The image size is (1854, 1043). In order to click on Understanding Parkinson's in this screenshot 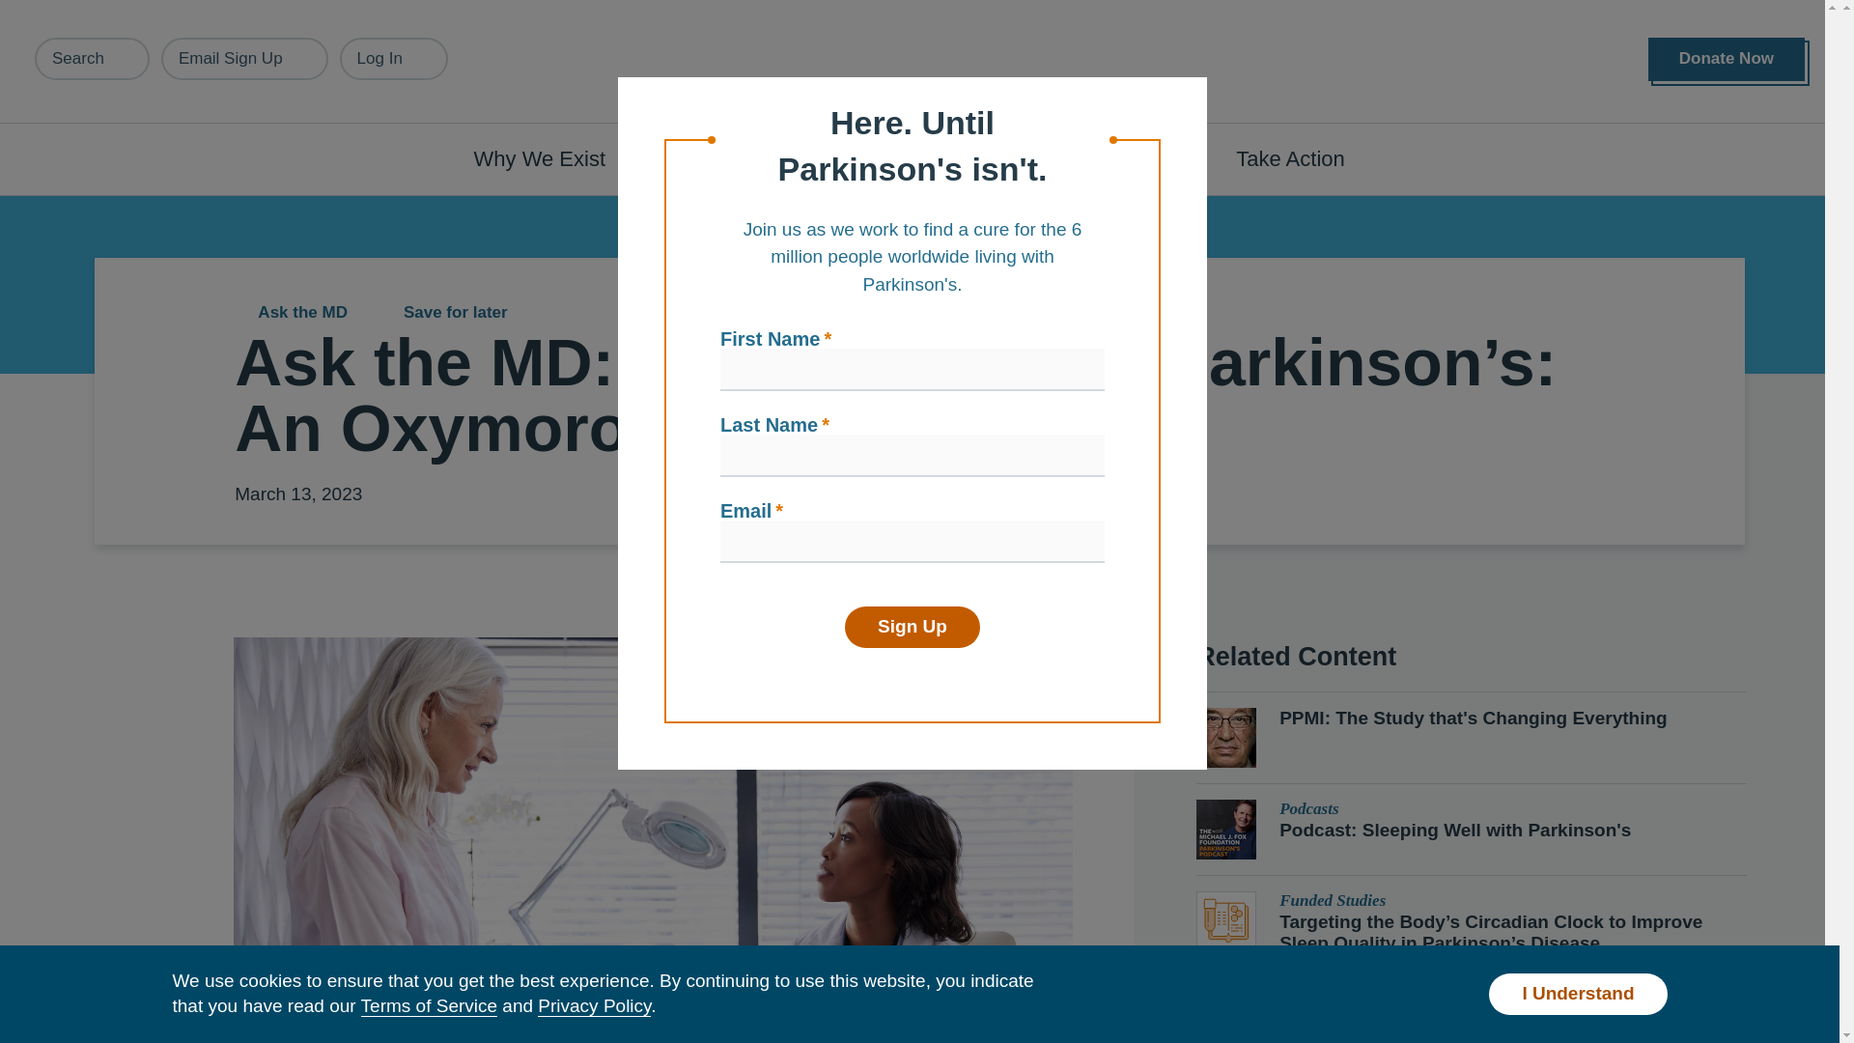, I will do `click(815, 158)`.